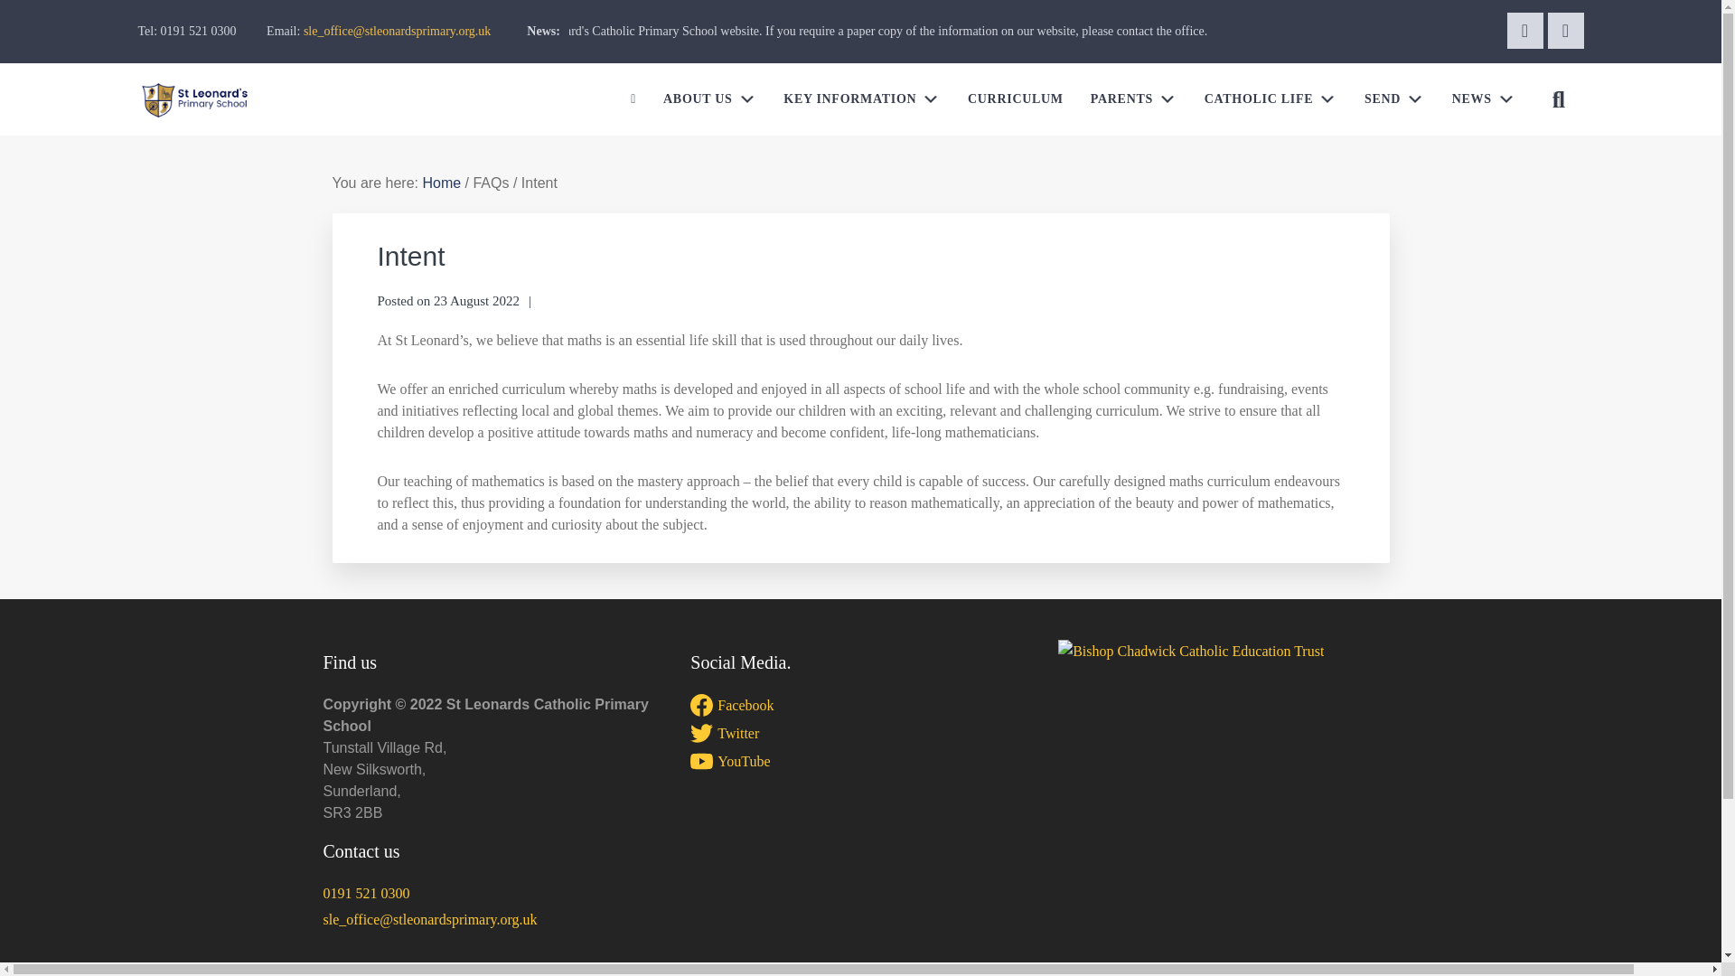 The image size is (1735, 976). Describe the element at coordinates (862, 99) in the screenshot. I see `KEY INFORMATION` at that location.